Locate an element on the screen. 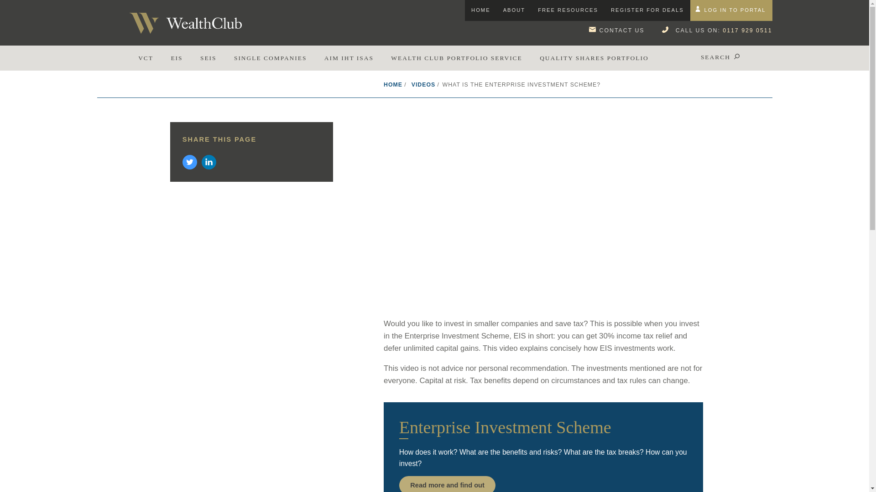 The image size is (876, 492). Read more and find out is located at coordinates (447, 484).